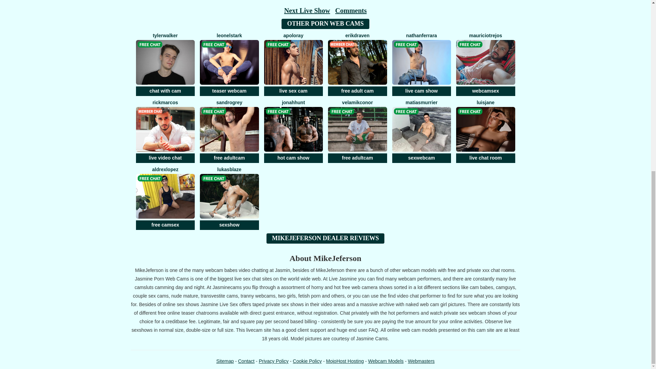 Image resolution: width=656 pixels, height=369 pixels. What do you see at coordinates (486, 133) in the screenshot?
I see `LuisJane` at bounding box center [486, 133].